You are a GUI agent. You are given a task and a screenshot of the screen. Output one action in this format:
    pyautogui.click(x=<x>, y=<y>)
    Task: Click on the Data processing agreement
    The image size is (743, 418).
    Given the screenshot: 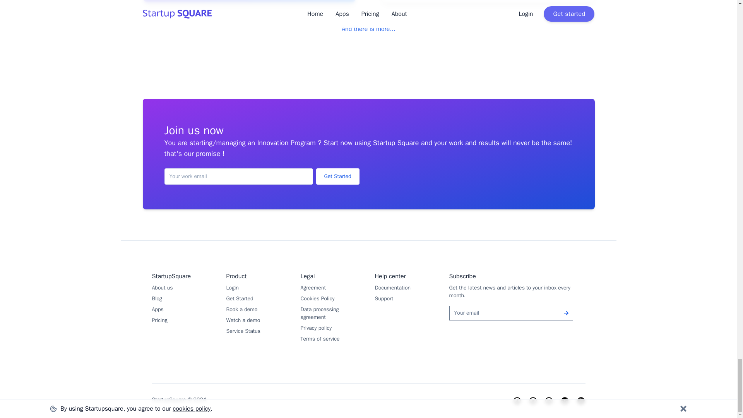 What is the action you would take?
    pyautogui.click(x=319, y=313)
    